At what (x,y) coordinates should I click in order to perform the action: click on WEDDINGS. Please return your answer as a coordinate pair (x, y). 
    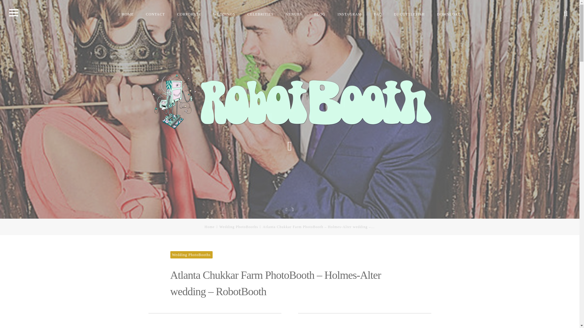
    Looking at the image, I should click on (224, 14).